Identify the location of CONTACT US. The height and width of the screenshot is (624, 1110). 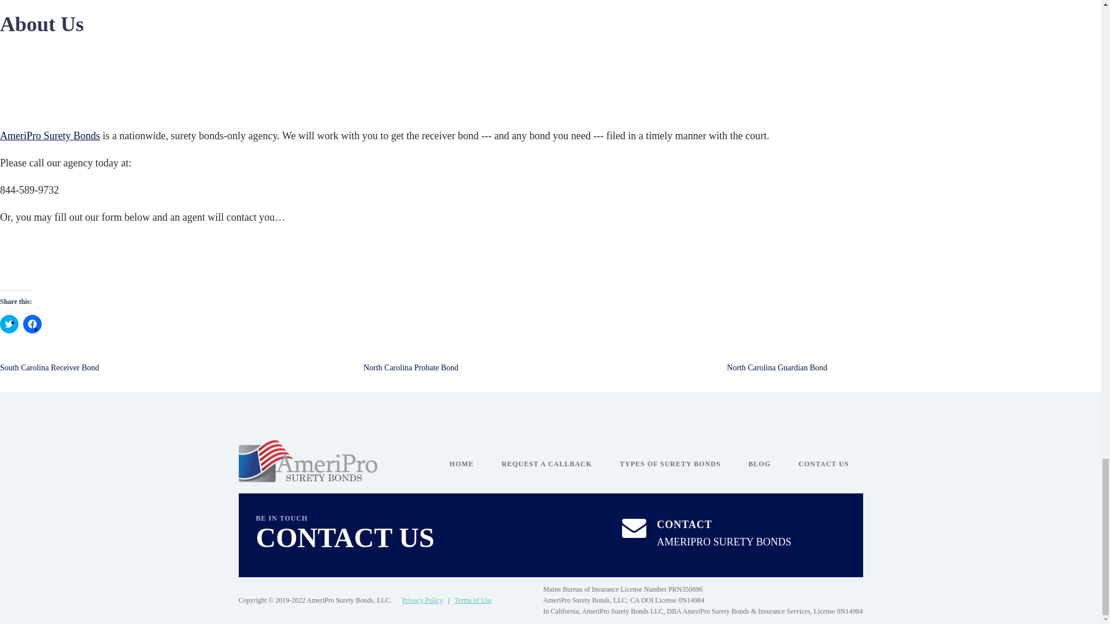
(823, 464).